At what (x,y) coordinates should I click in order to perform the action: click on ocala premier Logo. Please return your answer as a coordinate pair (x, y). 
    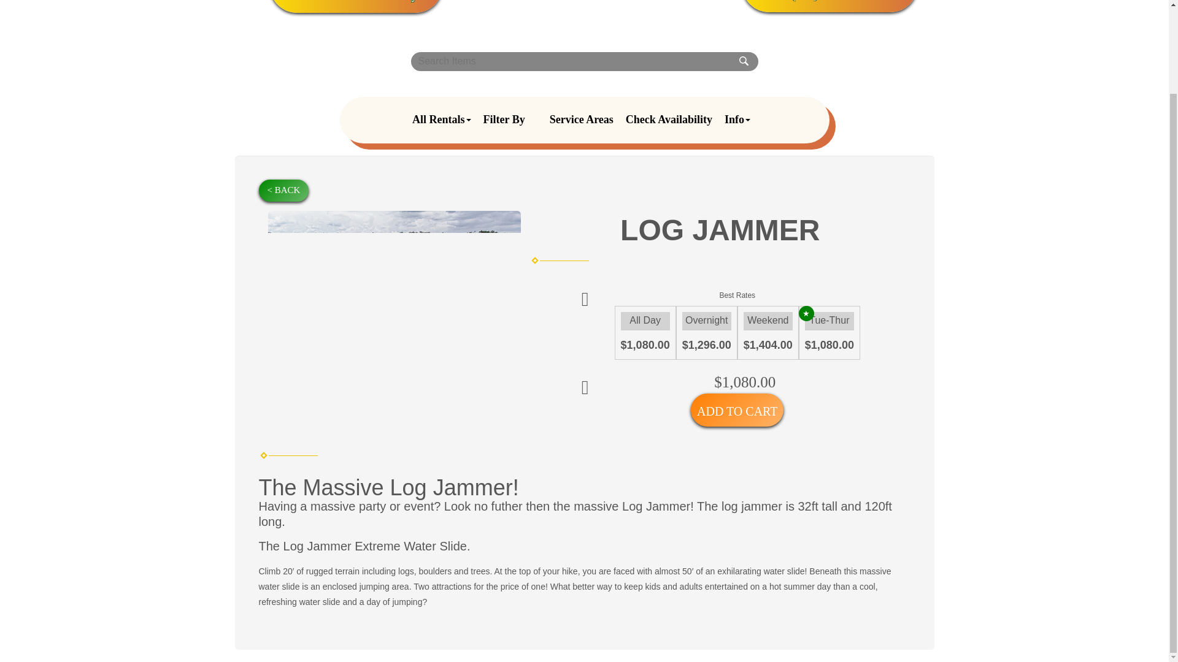
    Looking at the image, I should click on (591, 7).